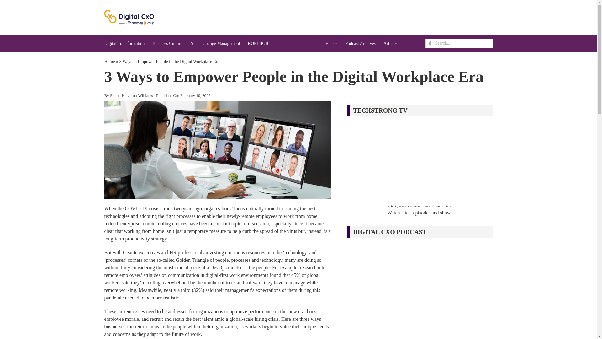  Describe the element at coordinates (420, 291) in the screenshot. I see `Digital CxO Podcast` at that location.